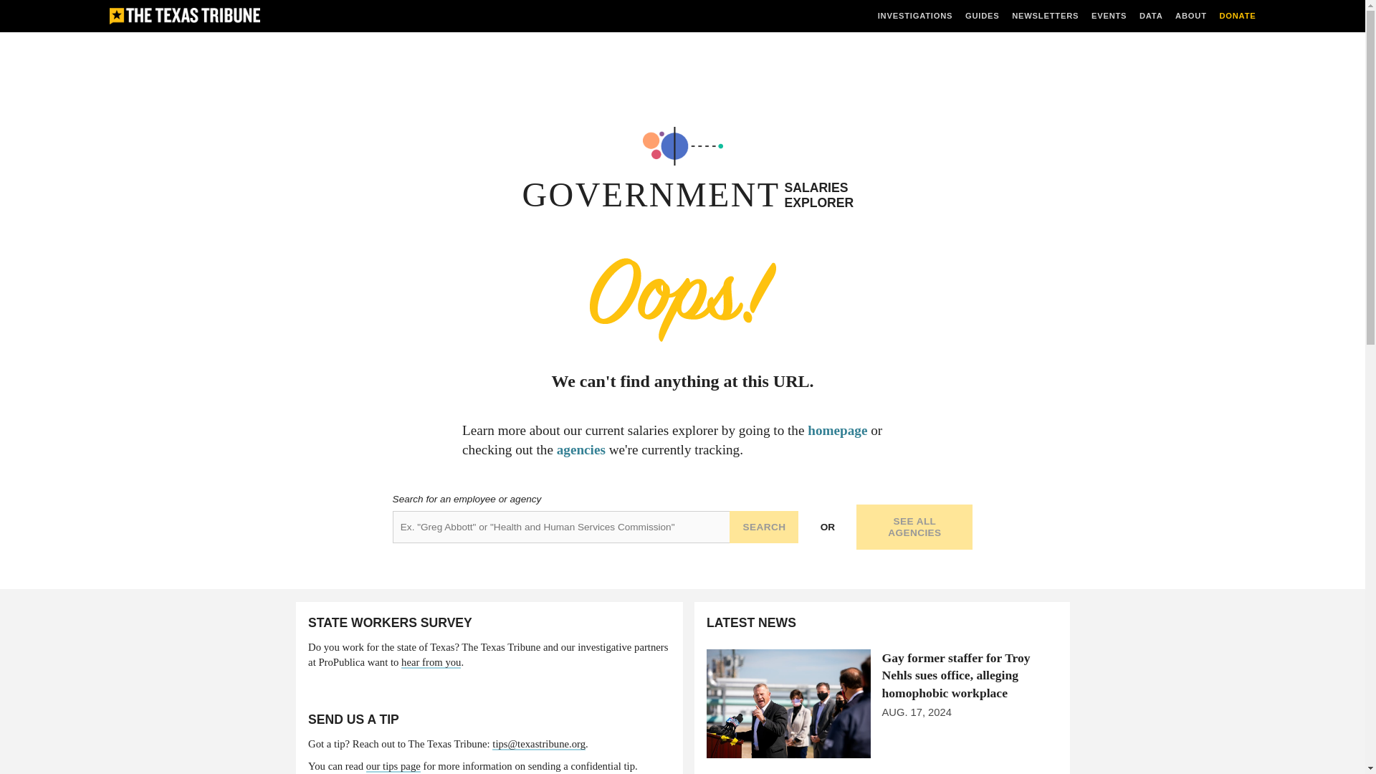 The height and width of the screenshot is (774, 1376). Describe the element at coordinates (651, 195) in the screenshot. I see `GOVERNMENT` at that location.